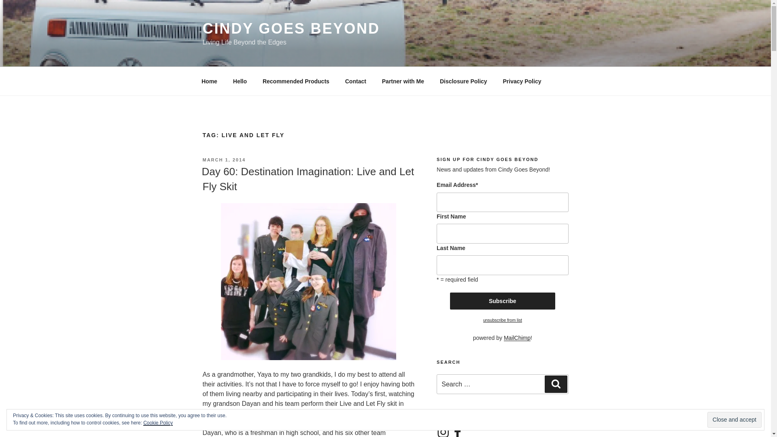  Describe the element at coordinates (443, 431) in the screenshot. I see `Instagram` at that location.